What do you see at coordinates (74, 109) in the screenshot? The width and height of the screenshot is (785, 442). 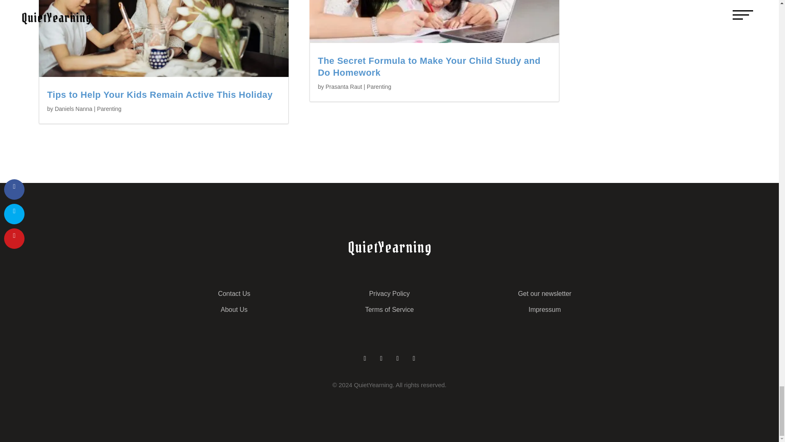 I see `Posts by Daniels Nanna` at bounding box center [74, 109].